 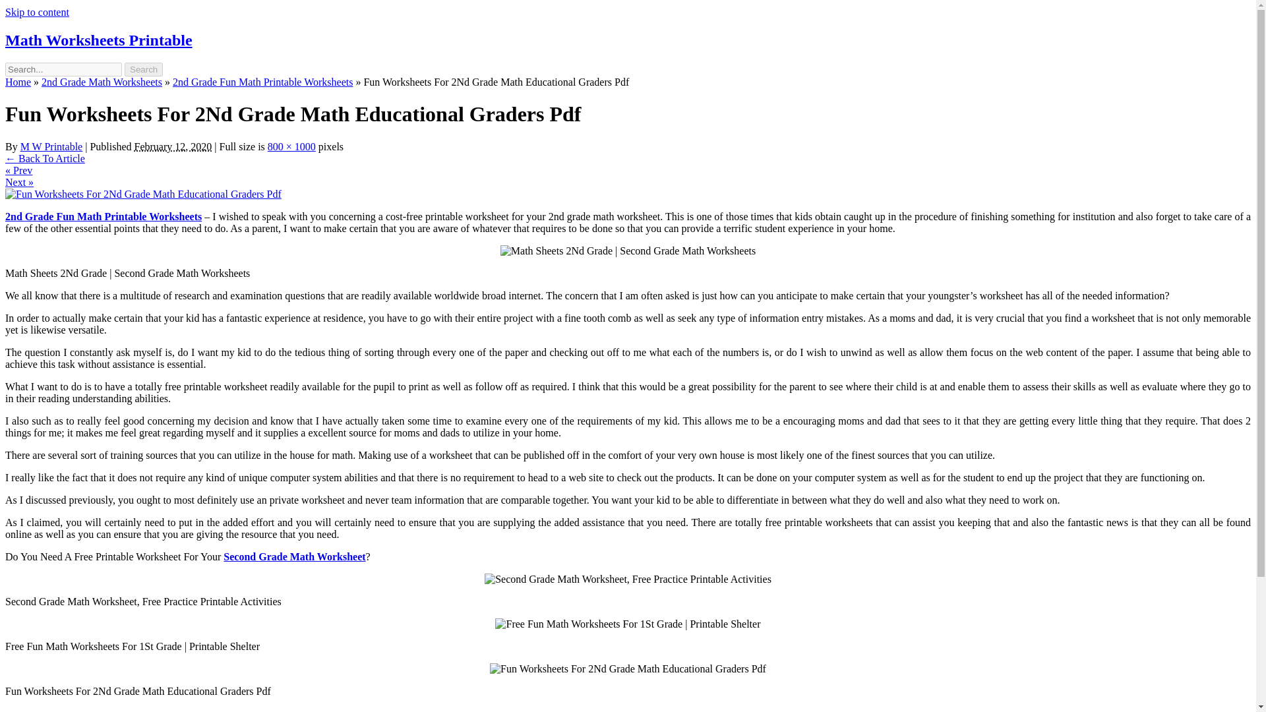 I want to click on 2nd Grade Math Worksheets, so click(x=102, y=82).